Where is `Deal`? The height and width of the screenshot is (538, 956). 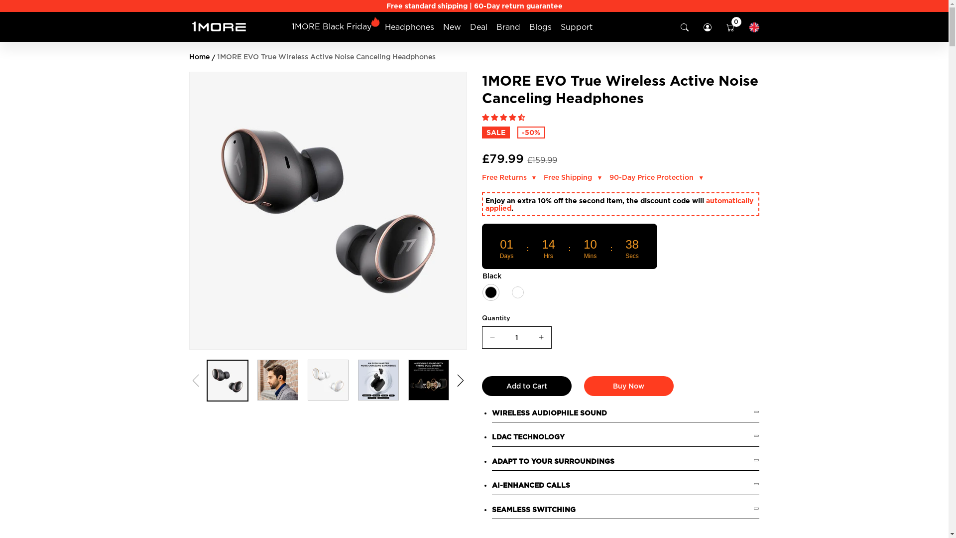 Deal is located at coordinates (479, 27).